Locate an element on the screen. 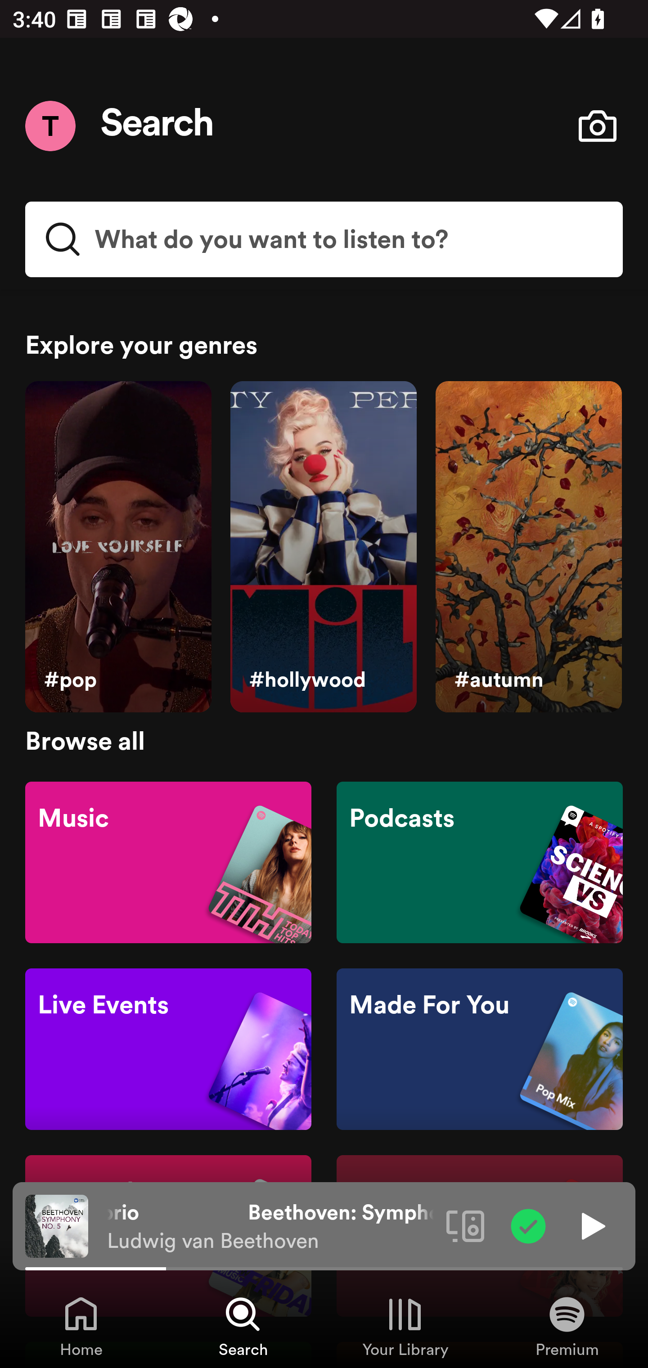  Search is located at coordinates (157, 126).